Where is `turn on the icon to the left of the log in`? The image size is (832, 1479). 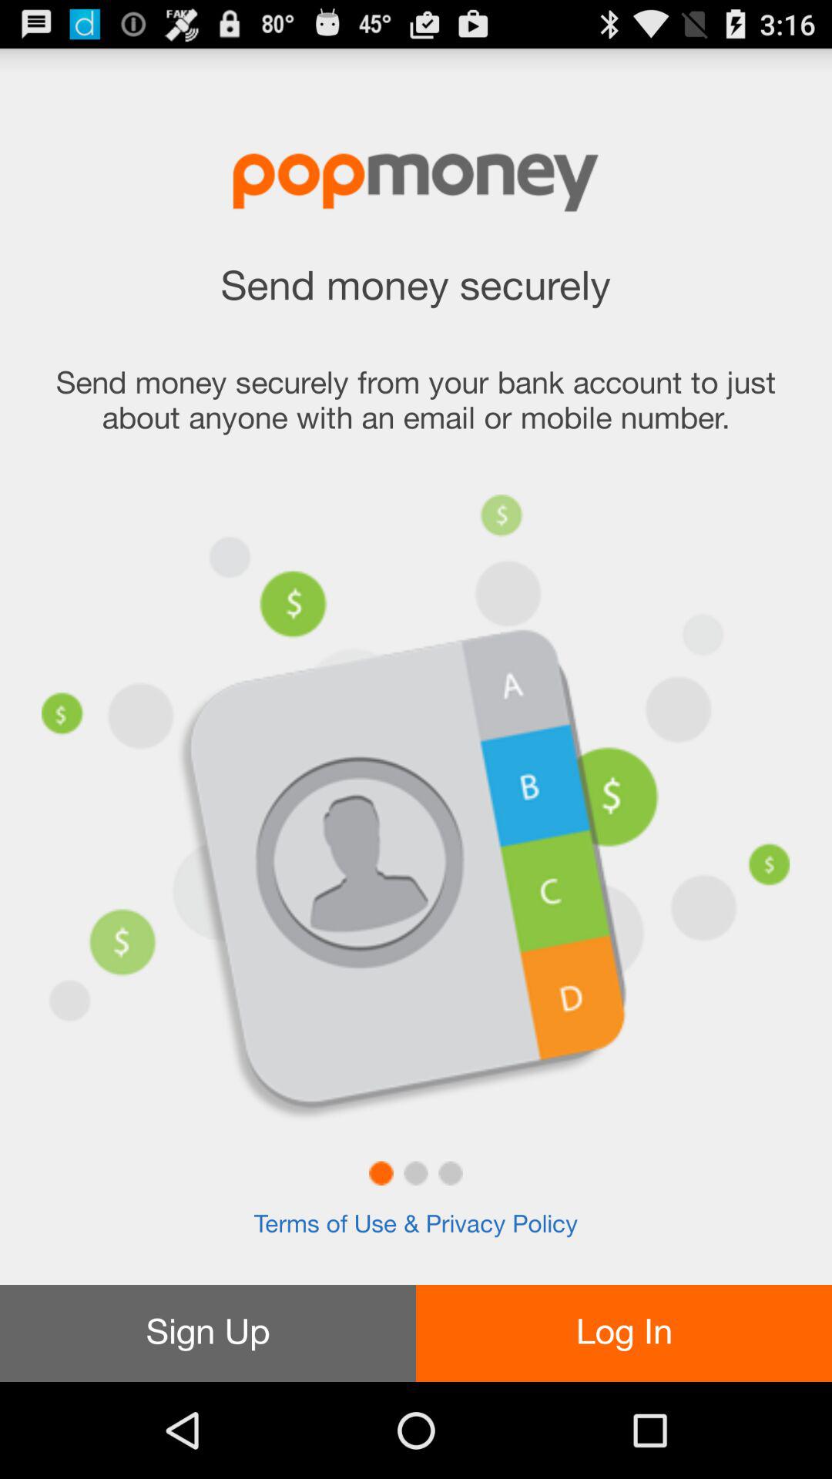 turn on the icon to the left of the log in is located at coordinates (208, 1333).